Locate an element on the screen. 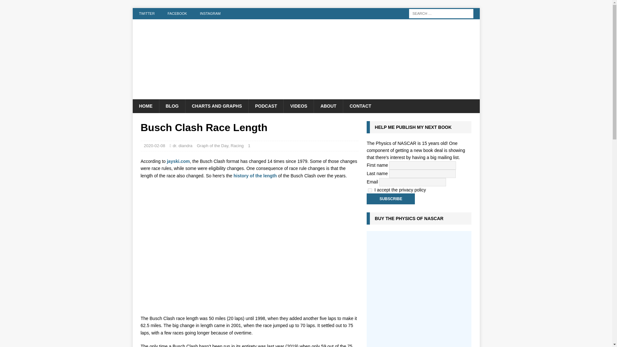 This screenshot has width=617, height=347. on is located at coordinates (370, 190).